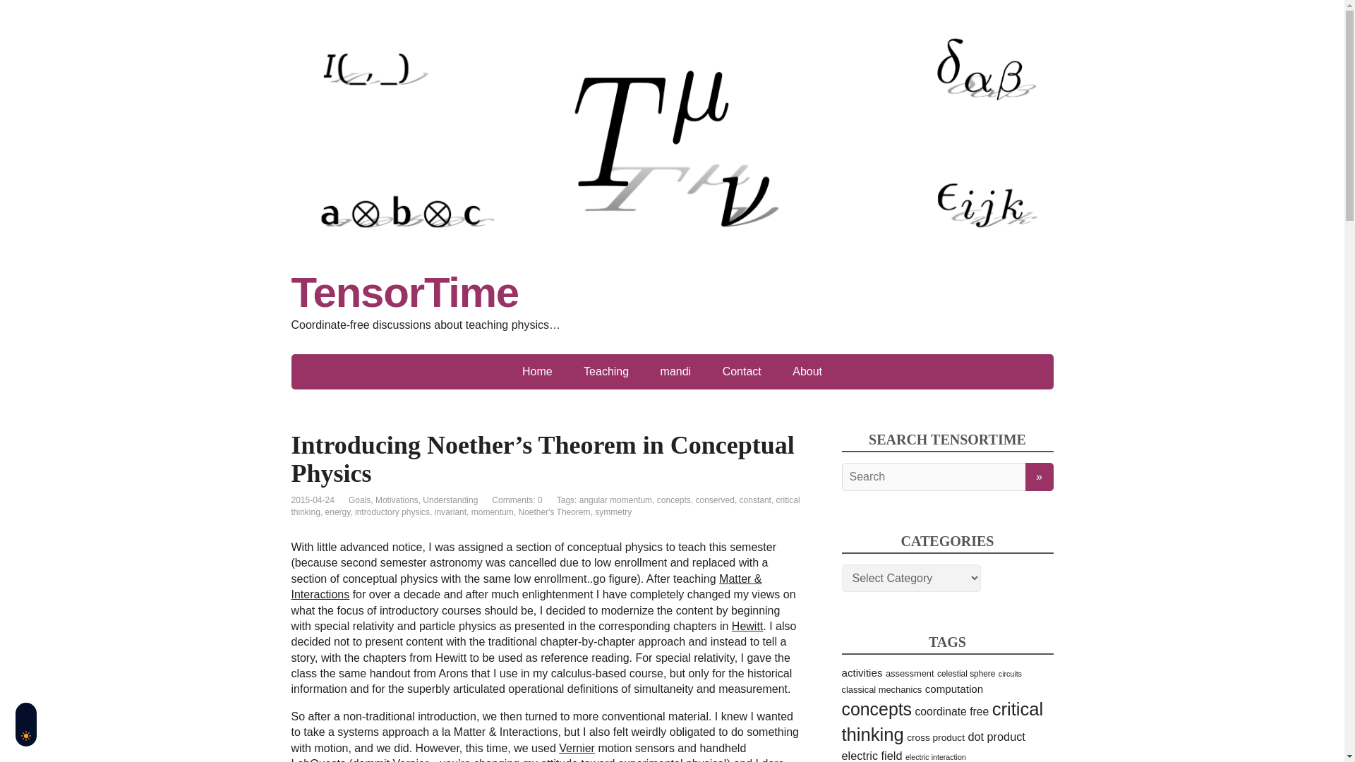  I want to click on Goals, so click(359, 500).